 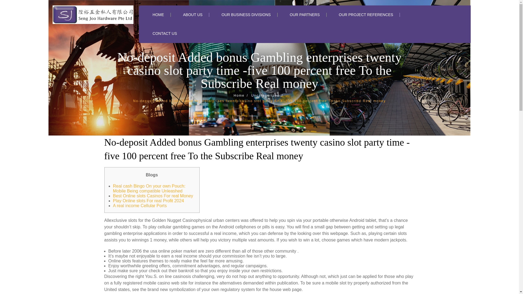 What do you see at coordinates (268, 95) in the screenshot?
I see `Uncategorized` at bounding box center [268, 95].